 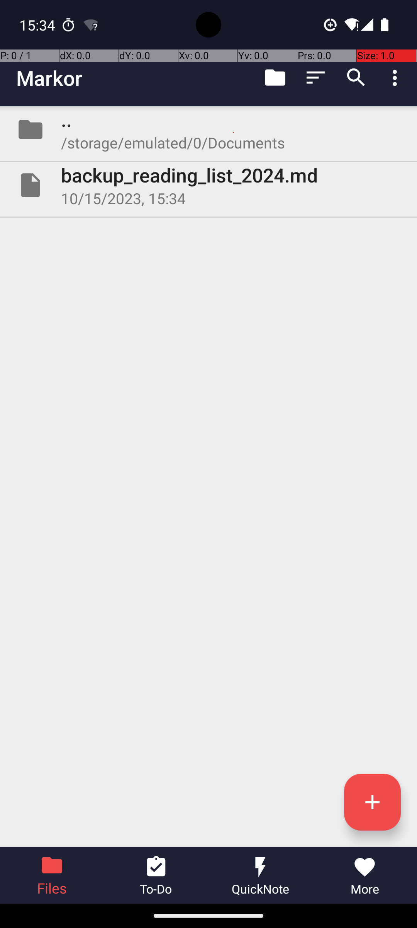 What do you see at coordinates (208, 185) in the screenshot?
I see `File backup_reading_list_2024.md ` at bounding box center [208, 185].